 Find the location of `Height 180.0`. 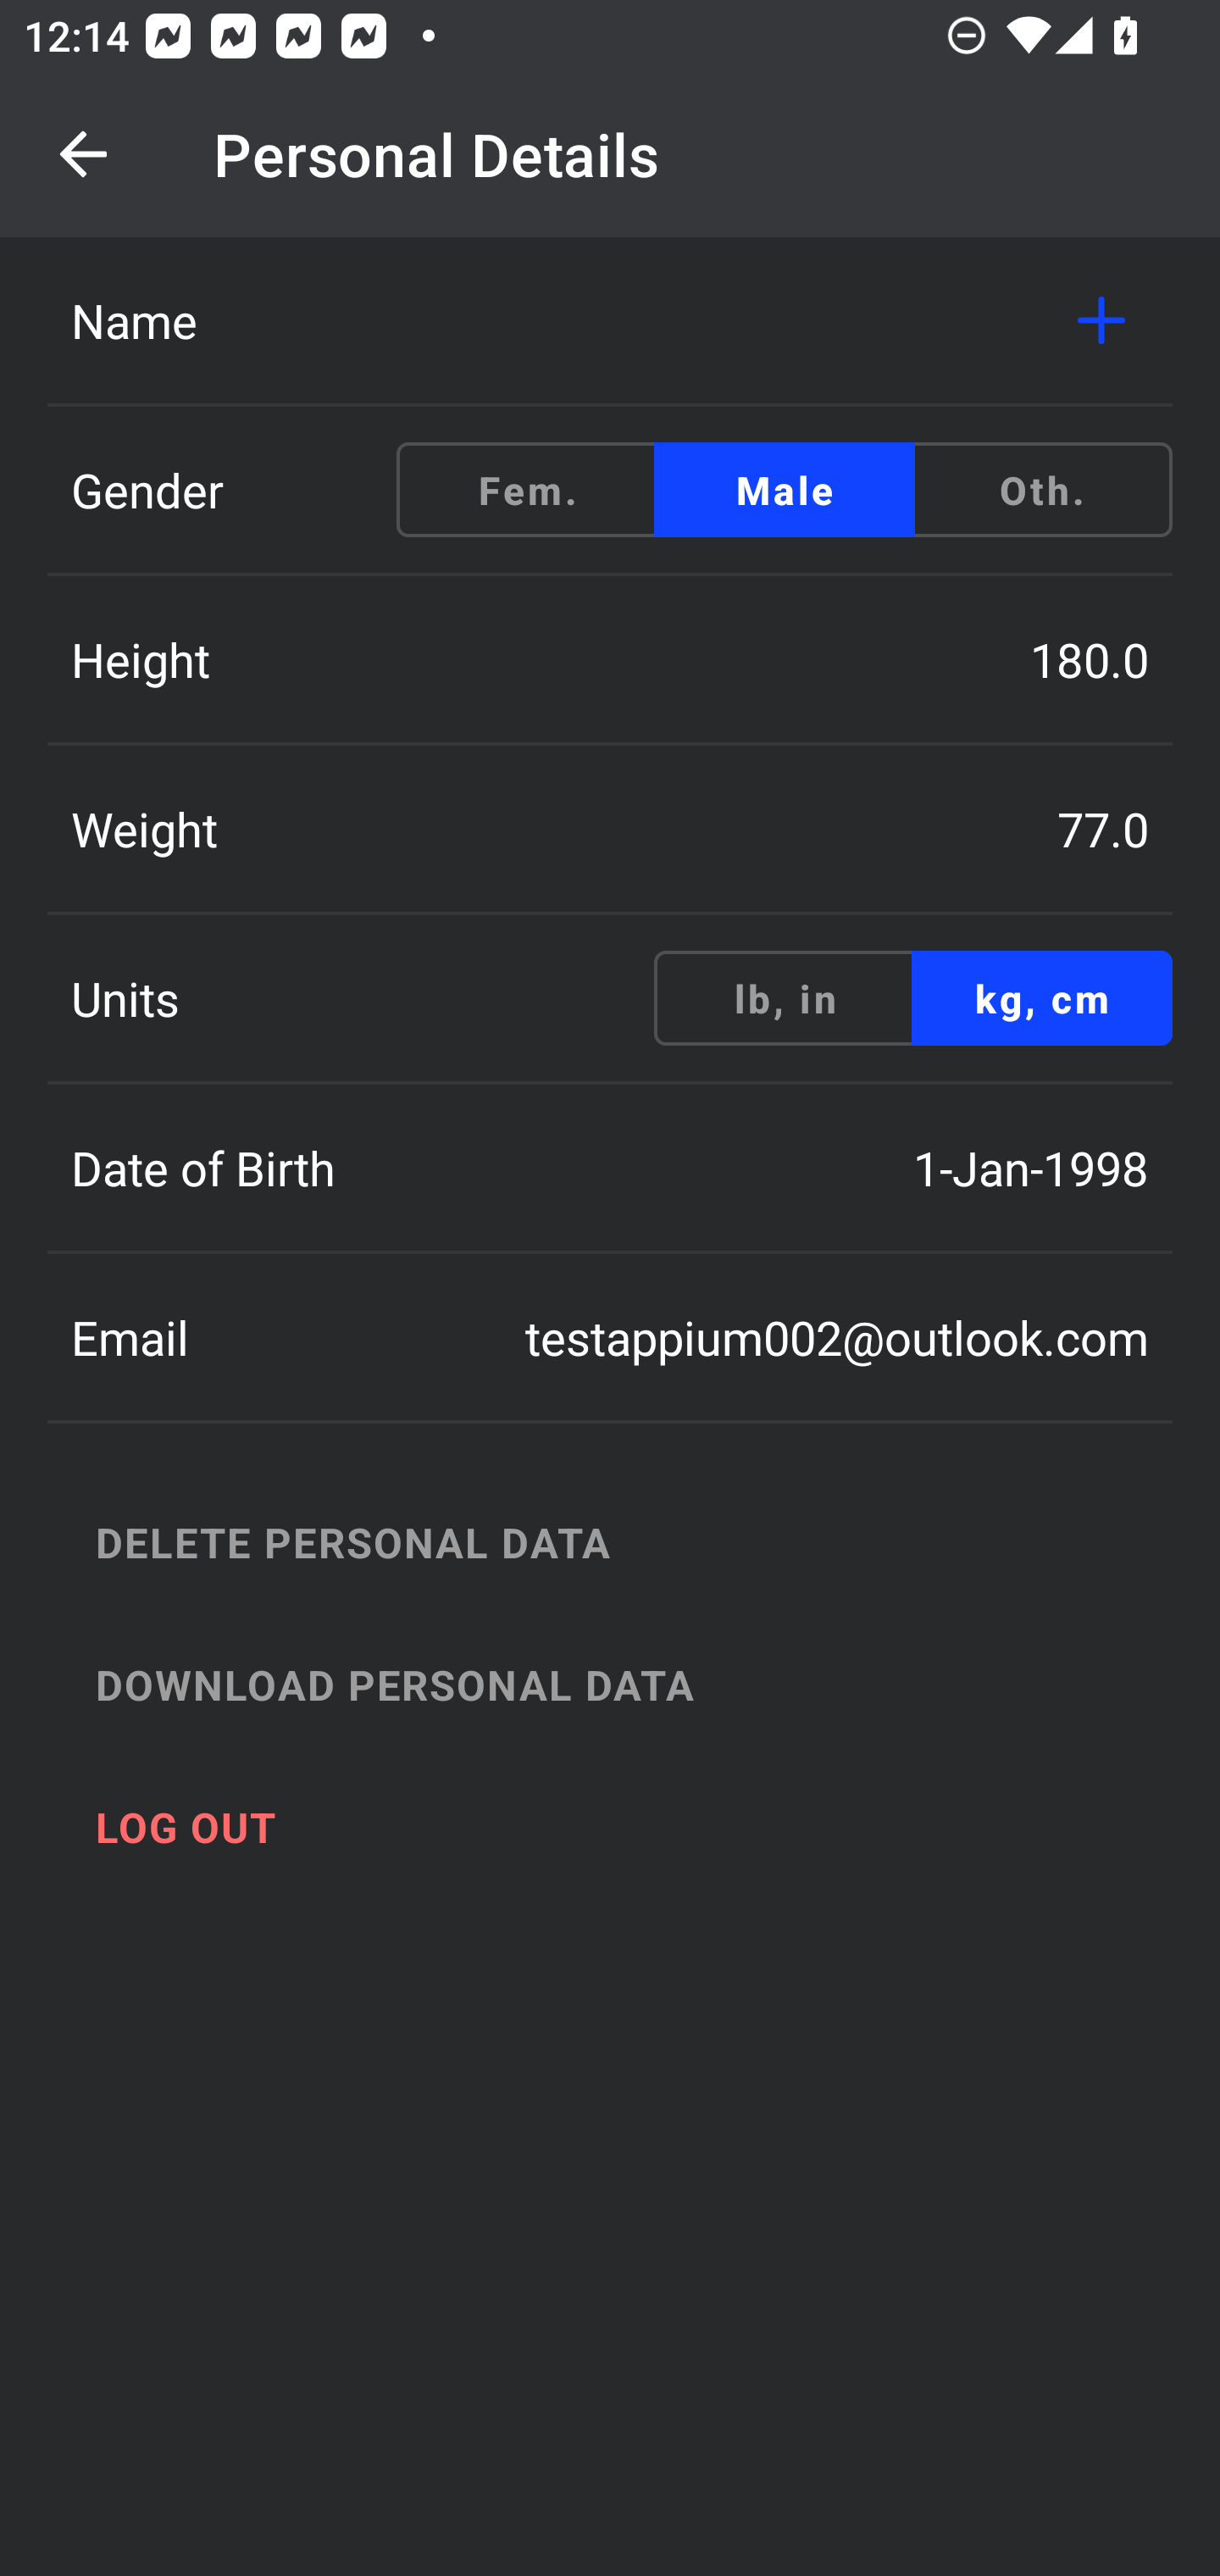

Height 180.0 is located at coordinates (610, 659).